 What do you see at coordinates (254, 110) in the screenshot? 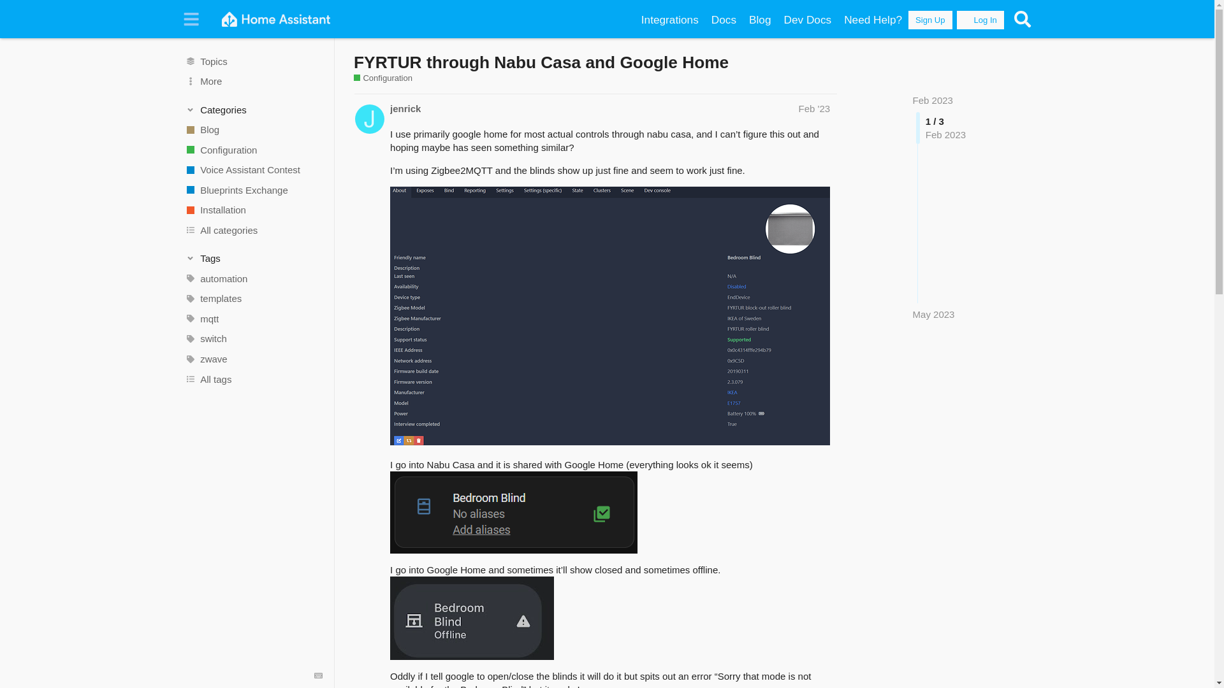
I see `Categories` at bounding box center [254, 110].